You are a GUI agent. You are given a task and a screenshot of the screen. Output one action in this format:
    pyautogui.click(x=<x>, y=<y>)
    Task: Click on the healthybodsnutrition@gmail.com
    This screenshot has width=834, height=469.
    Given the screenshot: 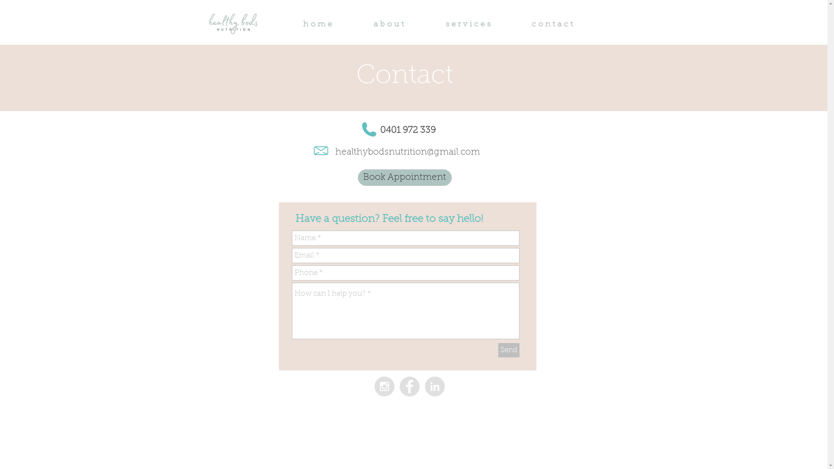 What is the action you would take?
    pyautogui.click(x=407, y=152)
    